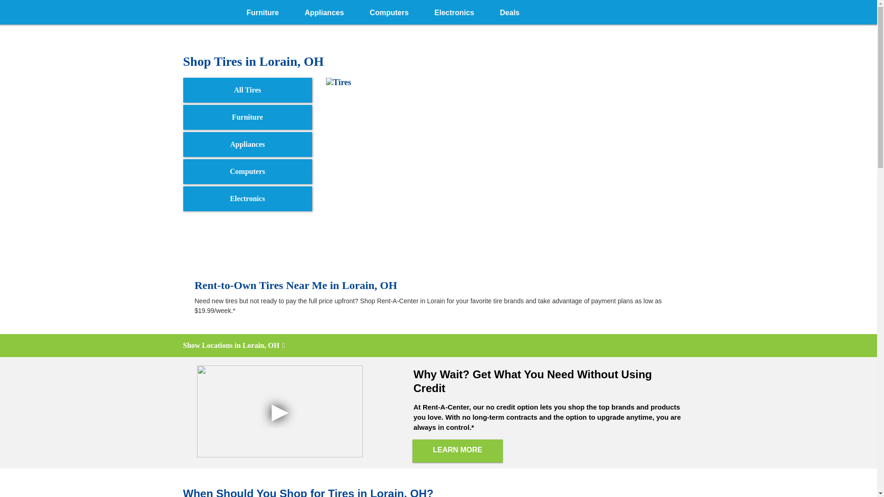 Image resolution: width=884 pixels, height=497 pixels. What do you see at coordinates (247, 117) in the screenshot?
I see `Furniture` at bounding box center [247, 117].